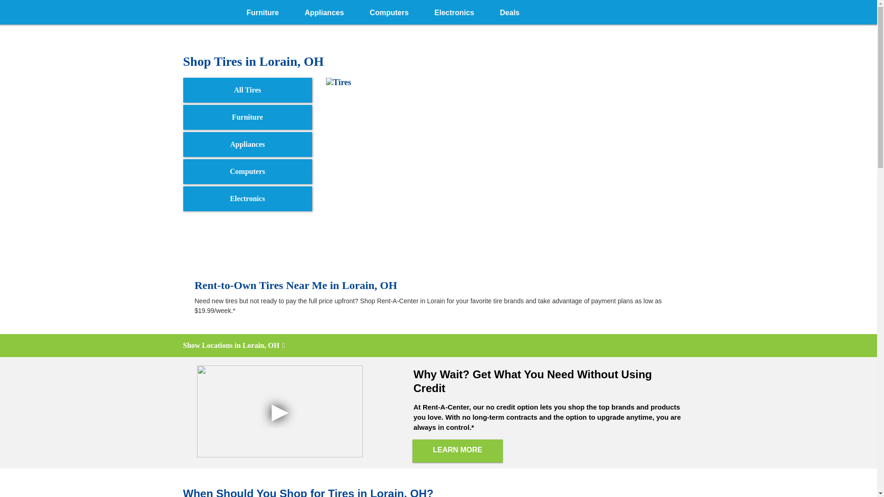 Image resolution: width=884 pixels, height=497 pixels. What do you see at coordinates (247, 117) in the screenshot?
I see `Furniture` at bounding box center [247, 117].